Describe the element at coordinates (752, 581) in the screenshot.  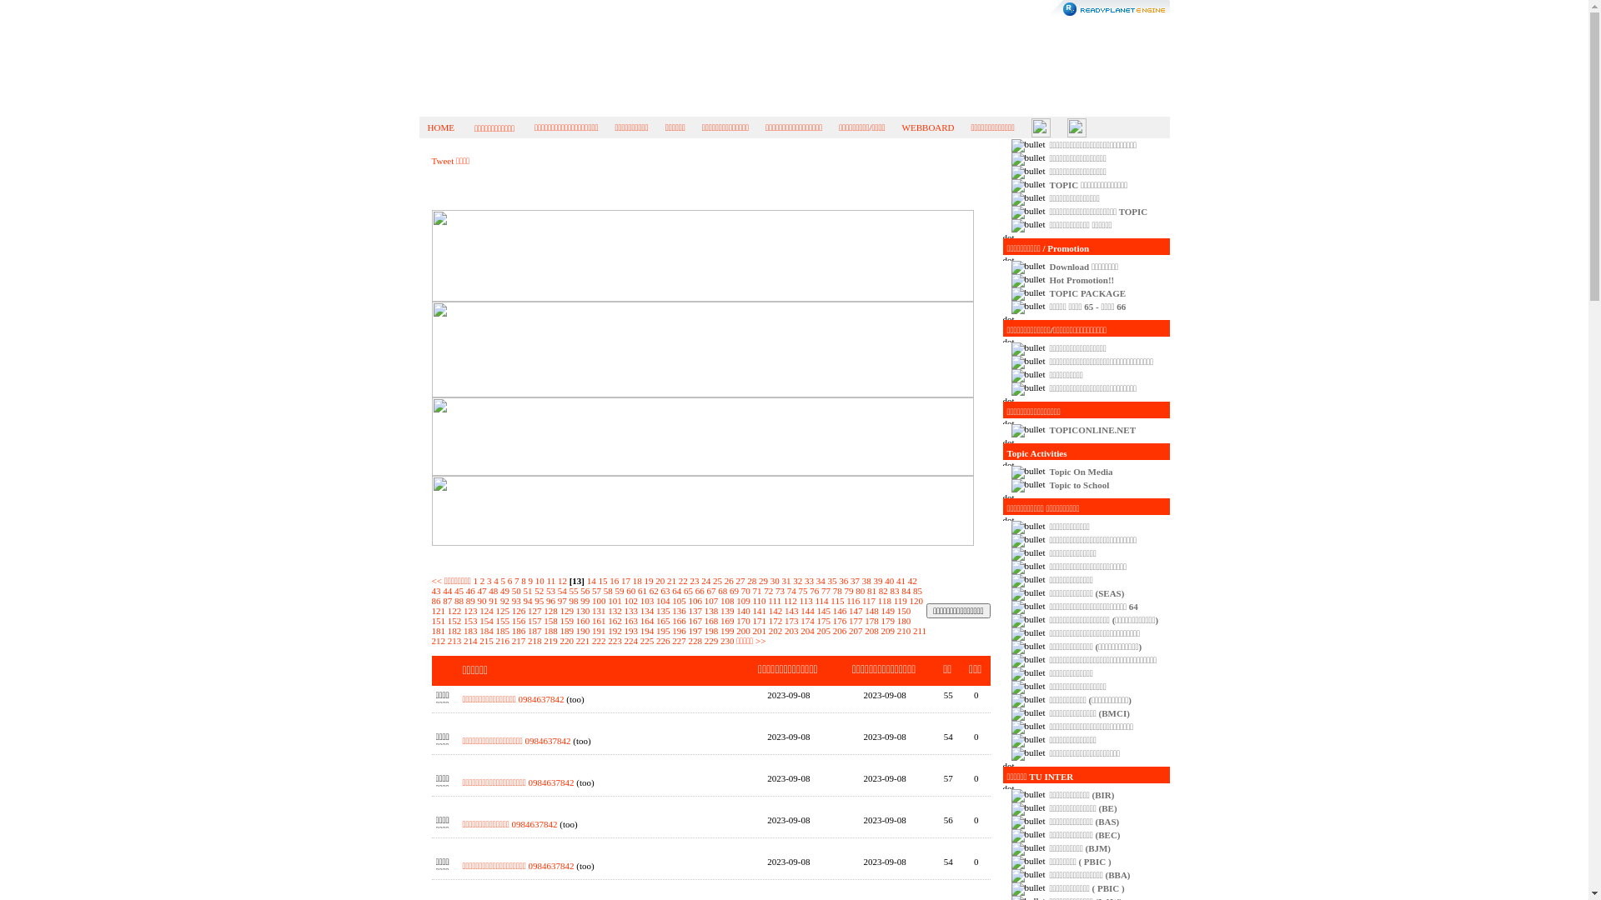
I see `28` at that location.